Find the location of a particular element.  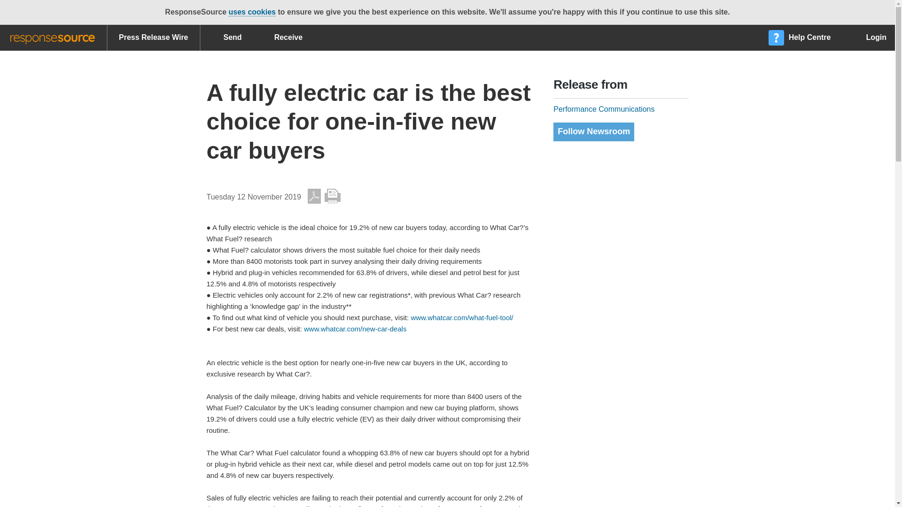

Help Centre is located at coordinates (801, 38).